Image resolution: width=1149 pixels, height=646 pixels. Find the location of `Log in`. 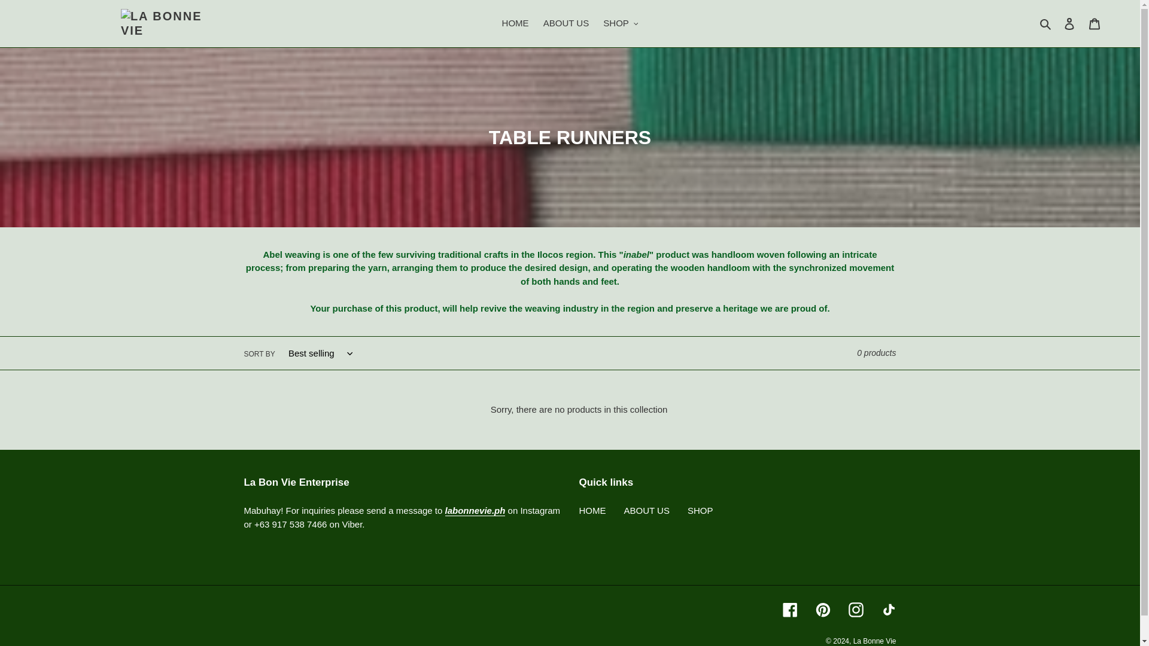

Log in is located at coordinates (1069, 23).